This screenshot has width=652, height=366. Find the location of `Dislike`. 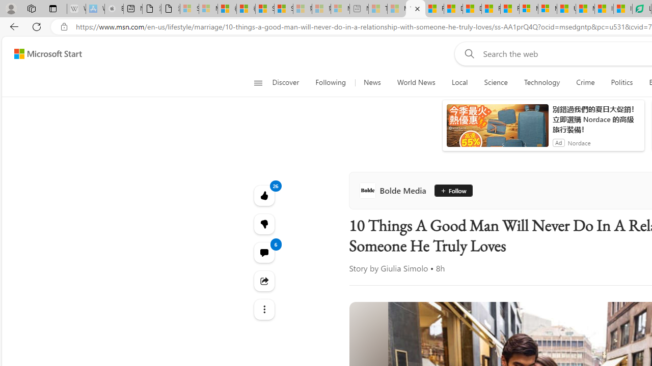

Dislike is located at coordinates (264, 224).